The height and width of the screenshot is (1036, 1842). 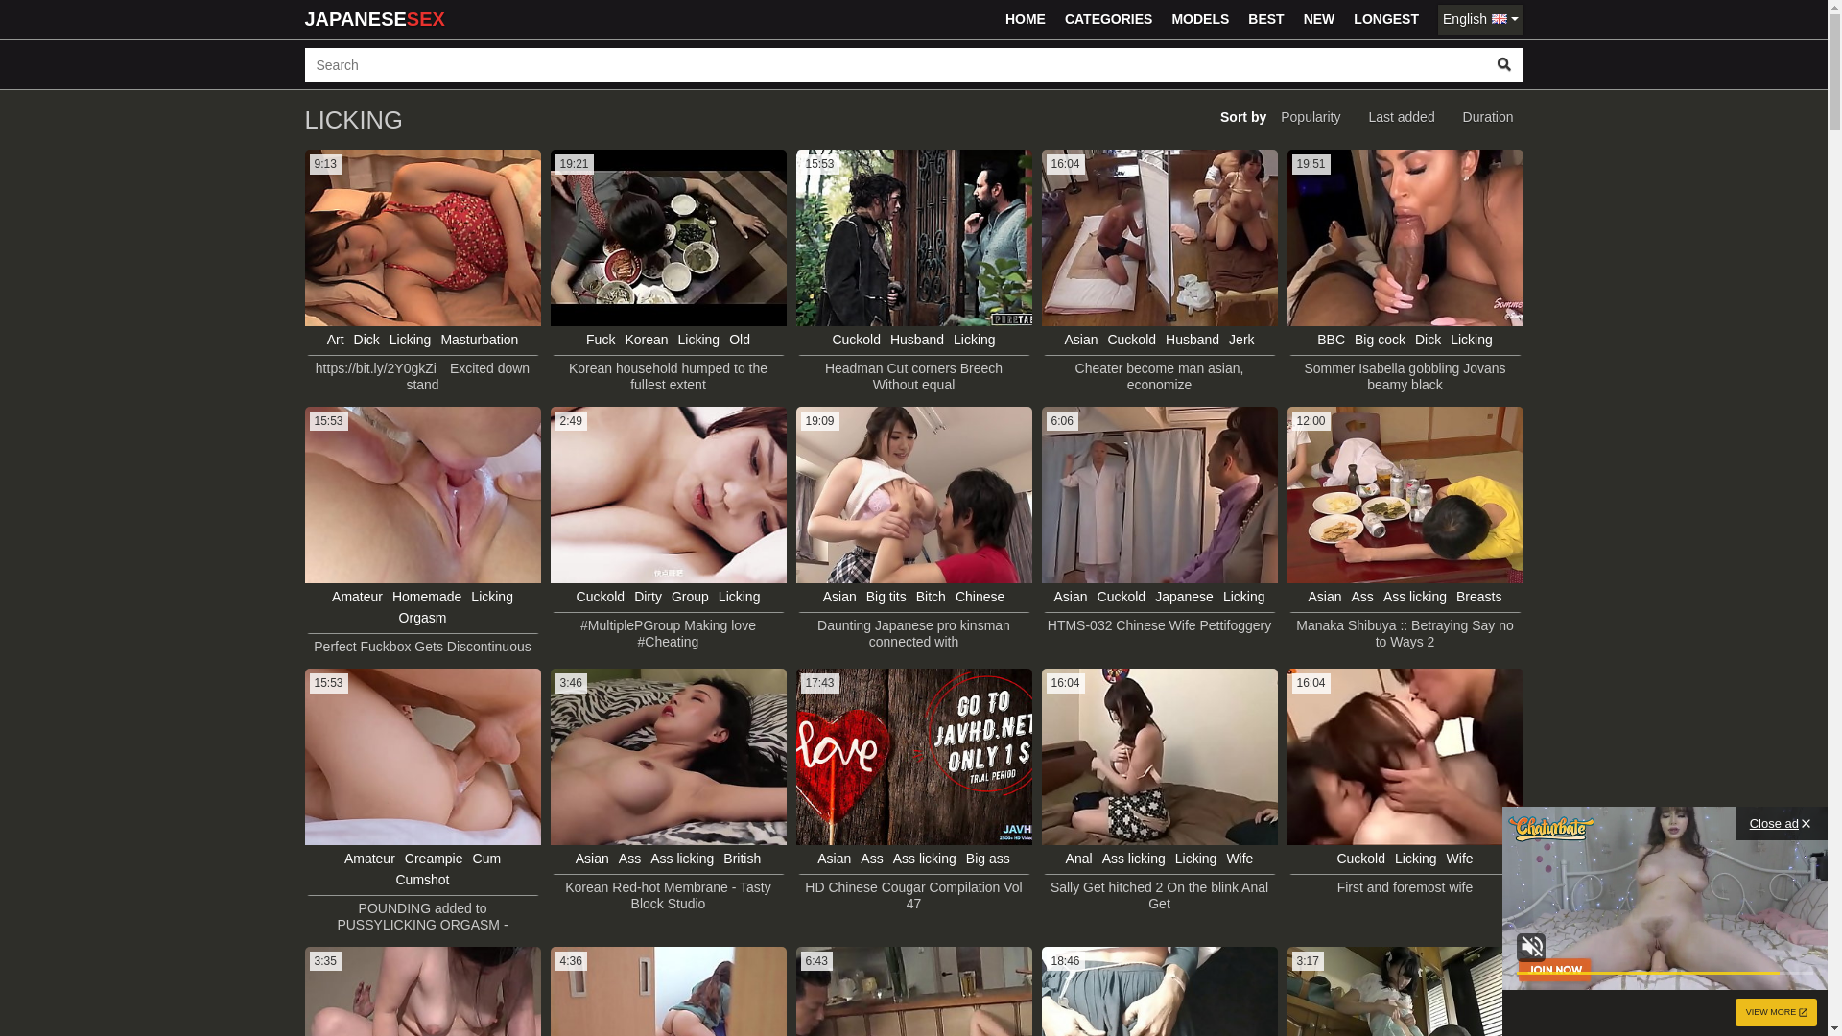 I want to click on Korean Red-hot Membrane - Tasty Block Studio, so click(x=668, y=896).